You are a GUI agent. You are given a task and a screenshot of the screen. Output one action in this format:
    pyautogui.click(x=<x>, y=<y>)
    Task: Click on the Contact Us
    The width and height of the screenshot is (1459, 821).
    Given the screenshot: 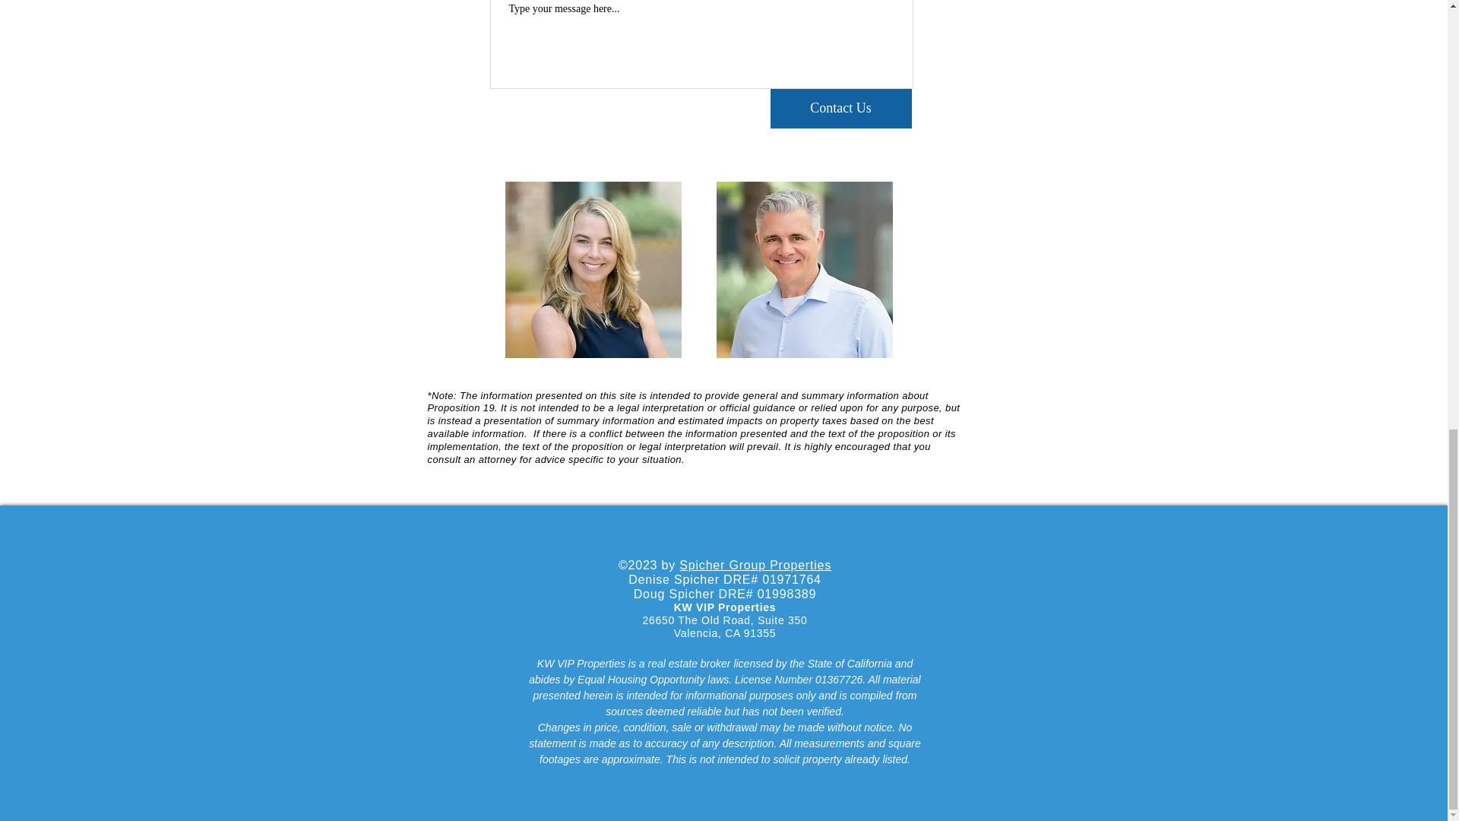 What is the action you would take?
    pyautogui.click(x=840, y=108)
    